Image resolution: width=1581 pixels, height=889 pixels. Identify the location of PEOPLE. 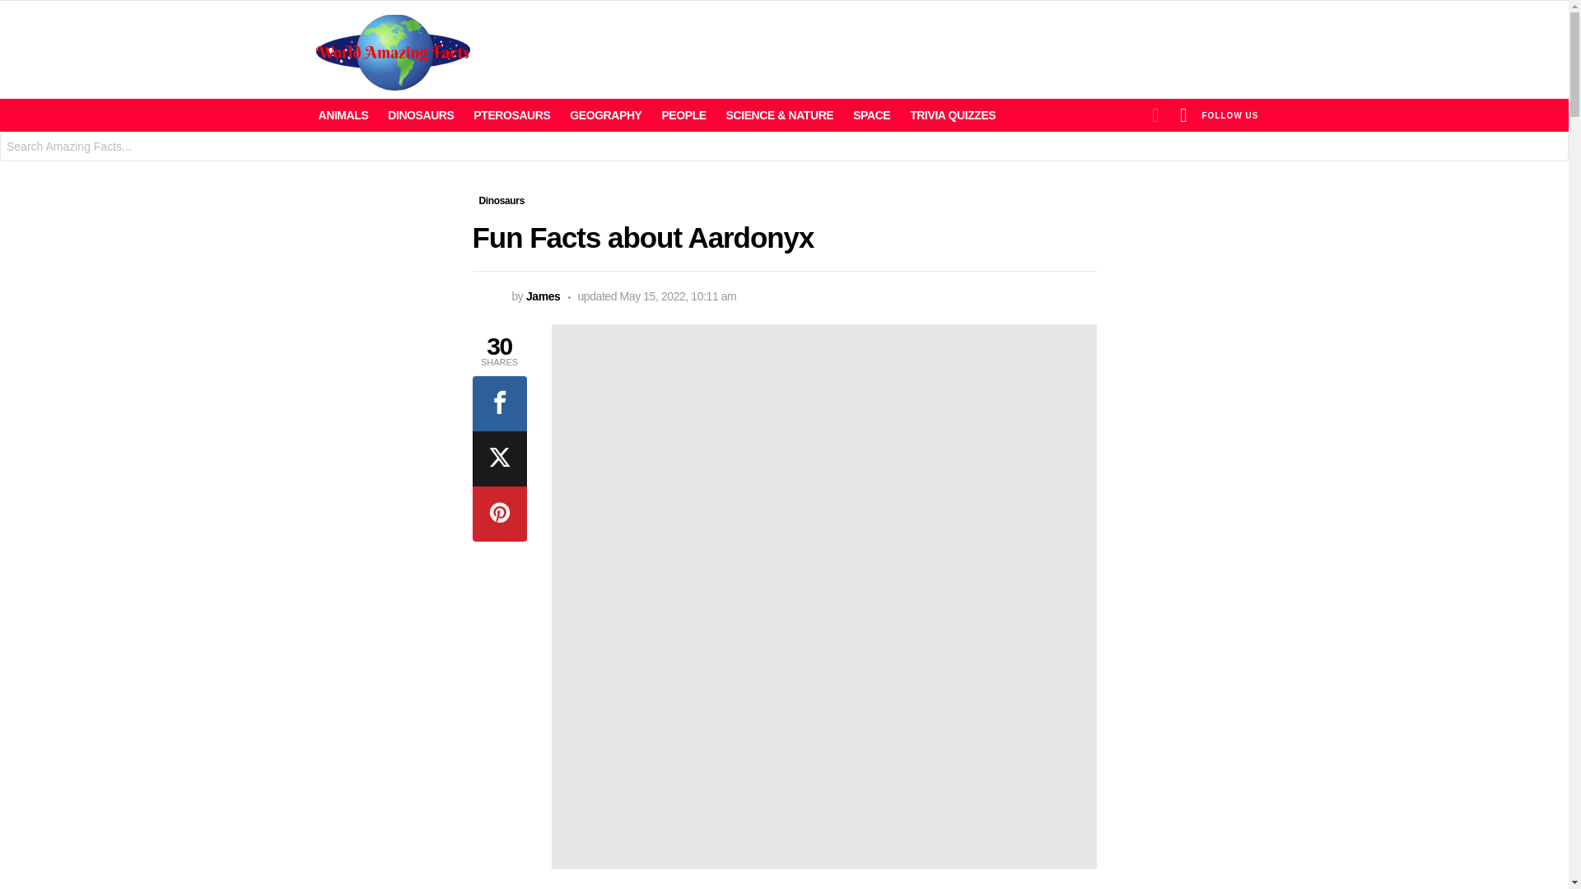
(683, 115).